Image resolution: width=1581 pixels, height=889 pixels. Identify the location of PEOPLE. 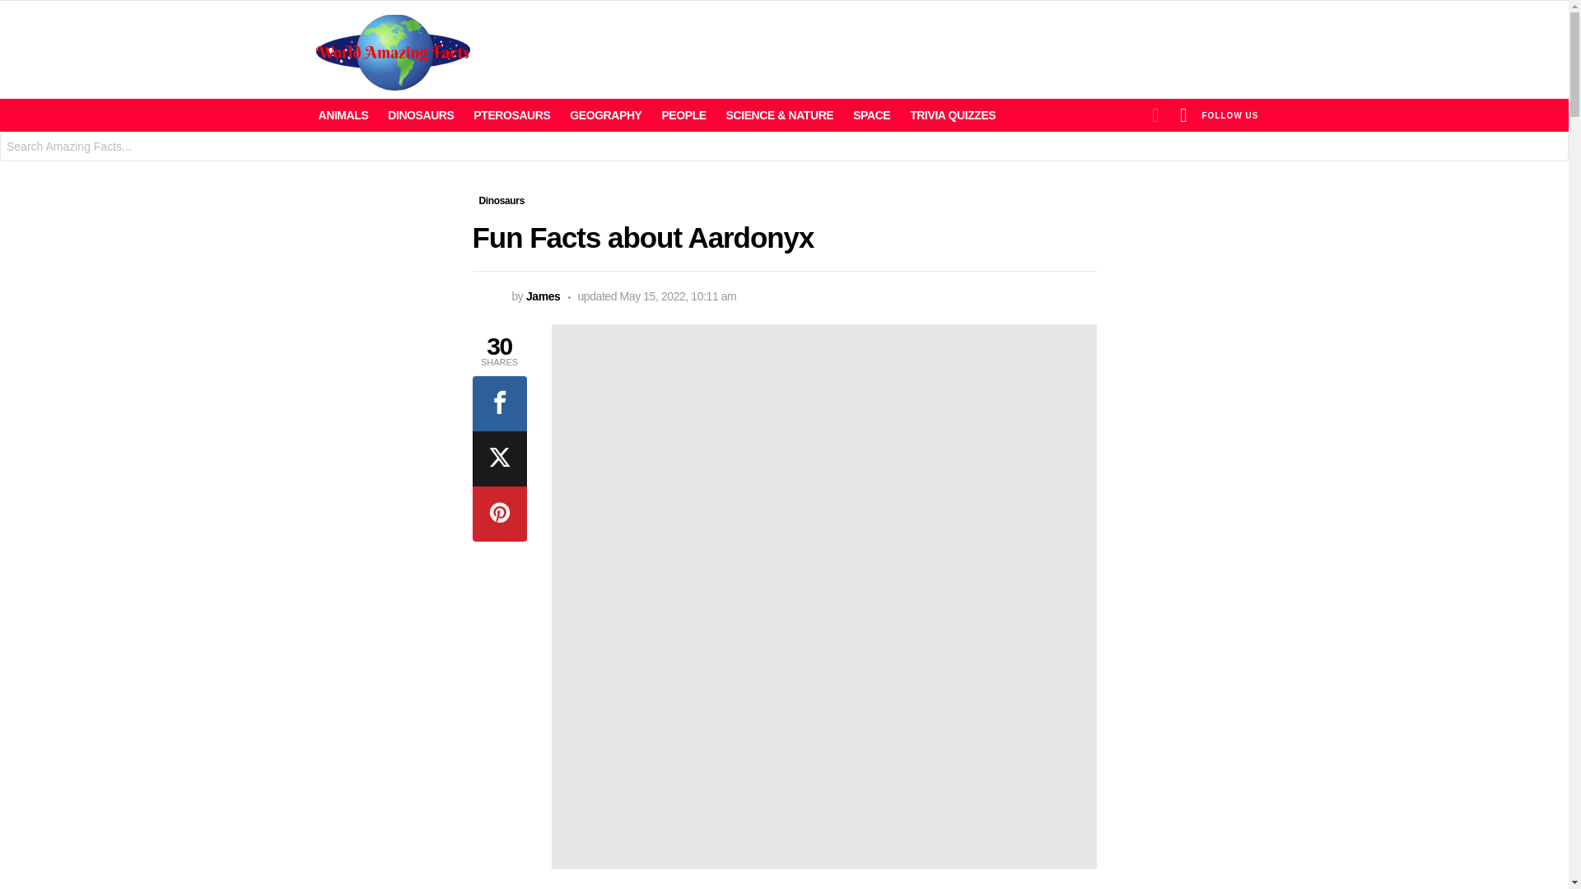
(683, 115).